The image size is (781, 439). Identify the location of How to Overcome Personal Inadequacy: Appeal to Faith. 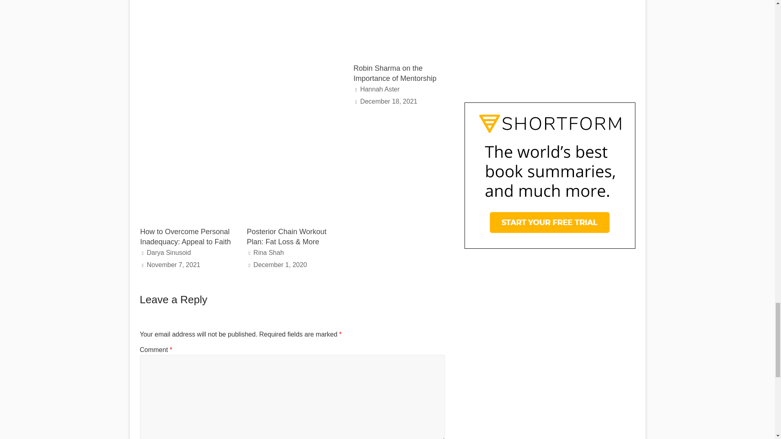
(185, 237).